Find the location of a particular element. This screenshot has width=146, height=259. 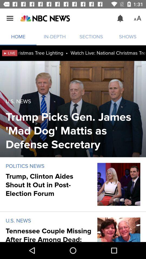

launch the icon above the home icon is located at coordinates (45, 18).